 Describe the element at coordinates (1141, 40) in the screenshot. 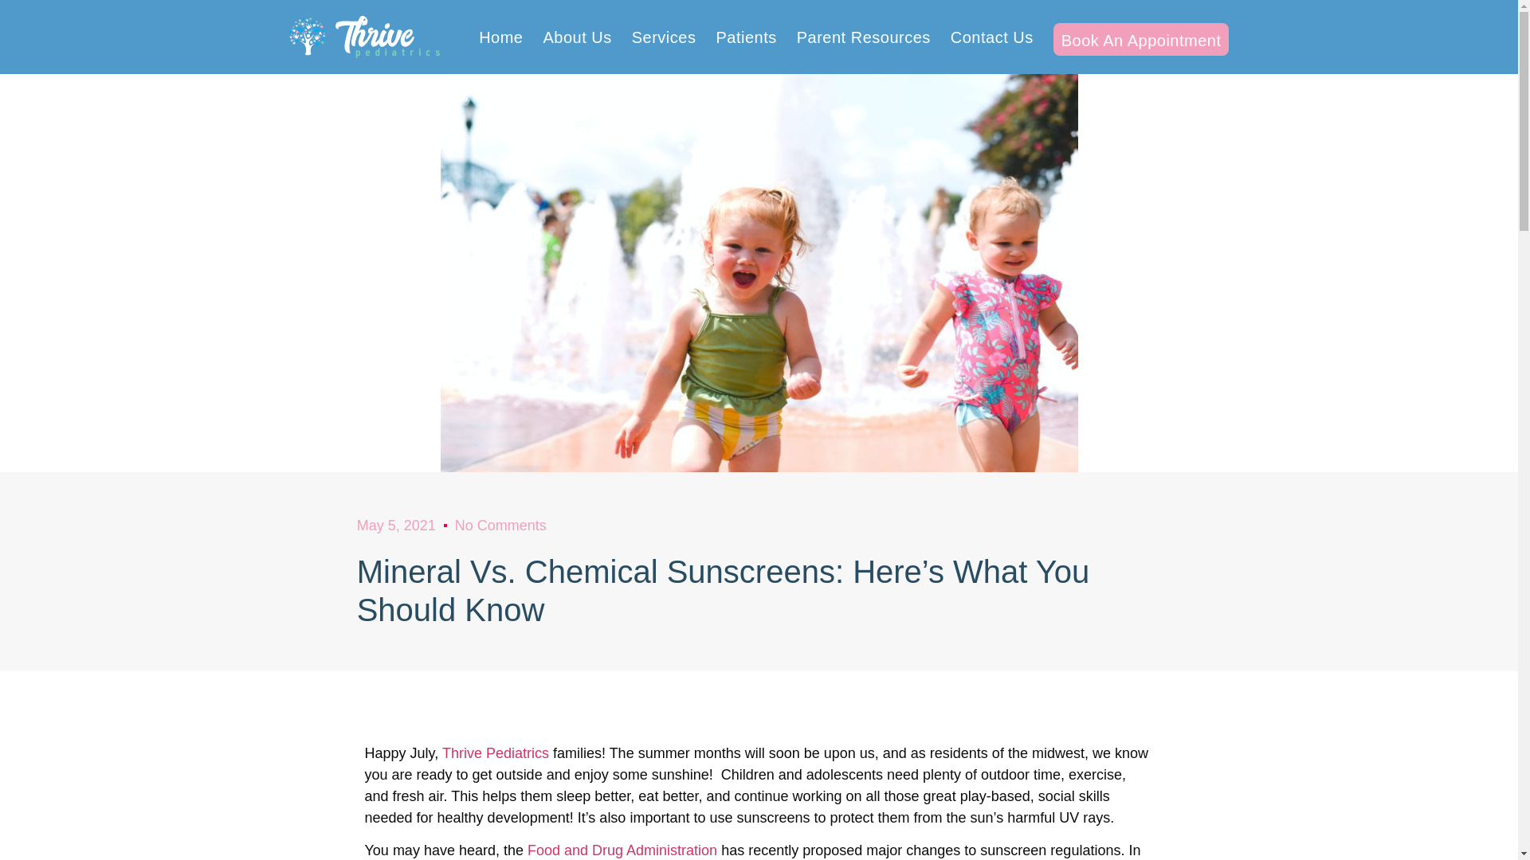

I see `Our Pediatric Care Services` at that location.